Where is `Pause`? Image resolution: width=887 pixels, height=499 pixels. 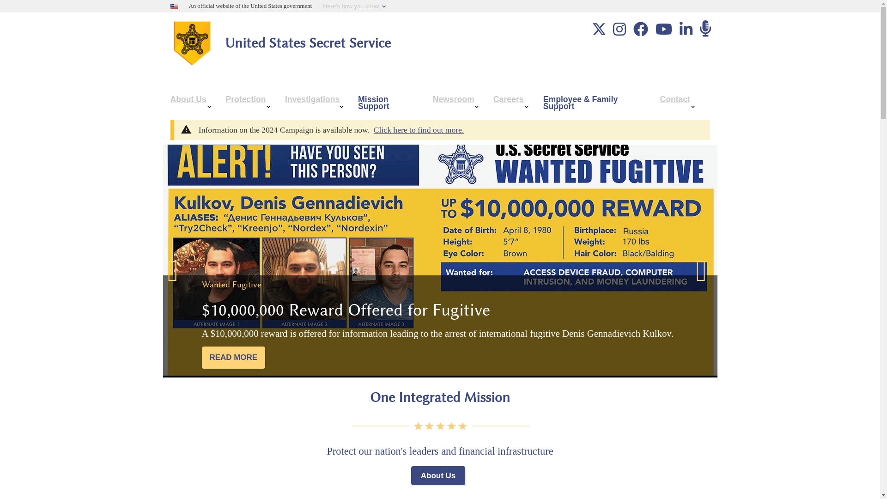
Pause is located at coordinates (453, 255).